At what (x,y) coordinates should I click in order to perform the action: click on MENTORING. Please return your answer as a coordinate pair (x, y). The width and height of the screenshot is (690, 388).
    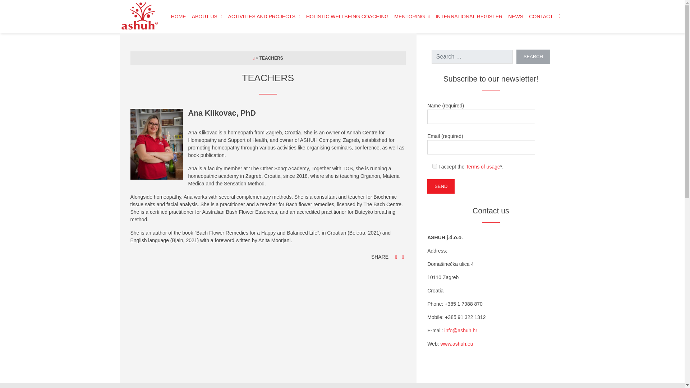
    Looking at the image, I should click on (412, 17).